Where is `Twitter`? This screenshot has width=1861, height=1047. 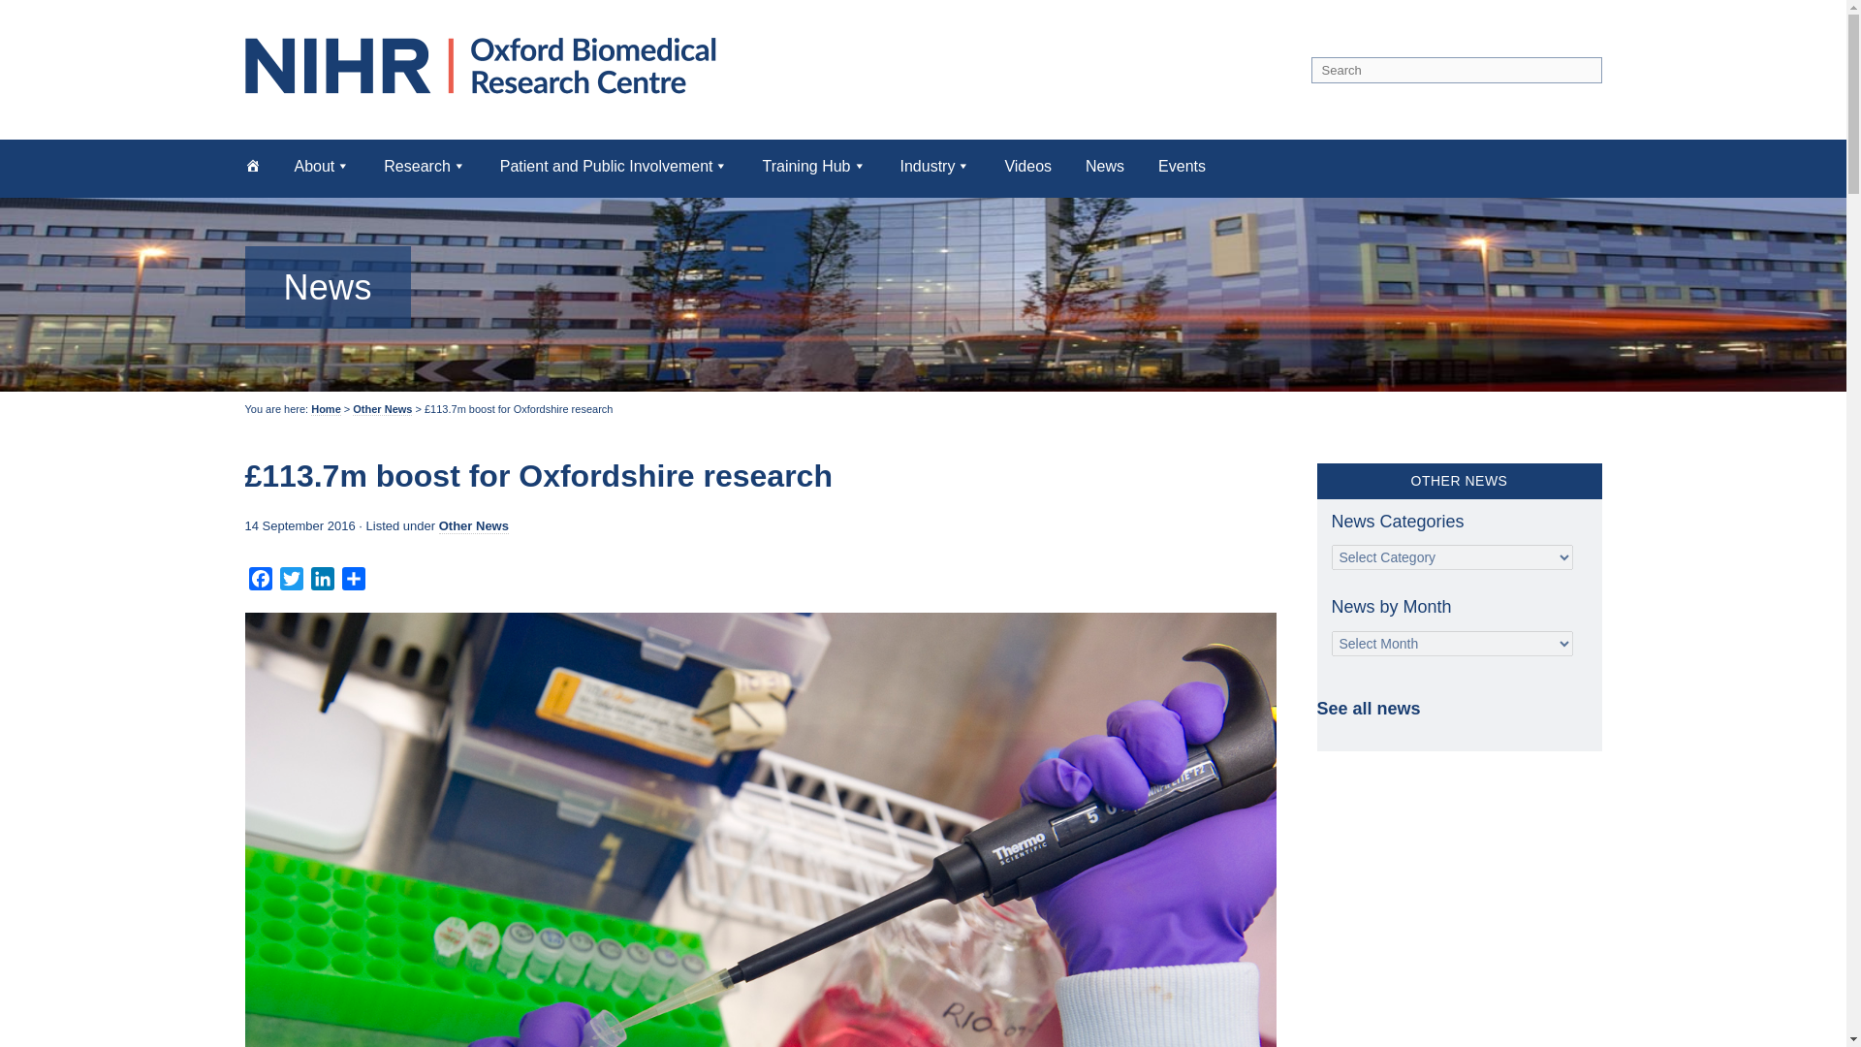
Twitter is located at coordinates (291, 582).